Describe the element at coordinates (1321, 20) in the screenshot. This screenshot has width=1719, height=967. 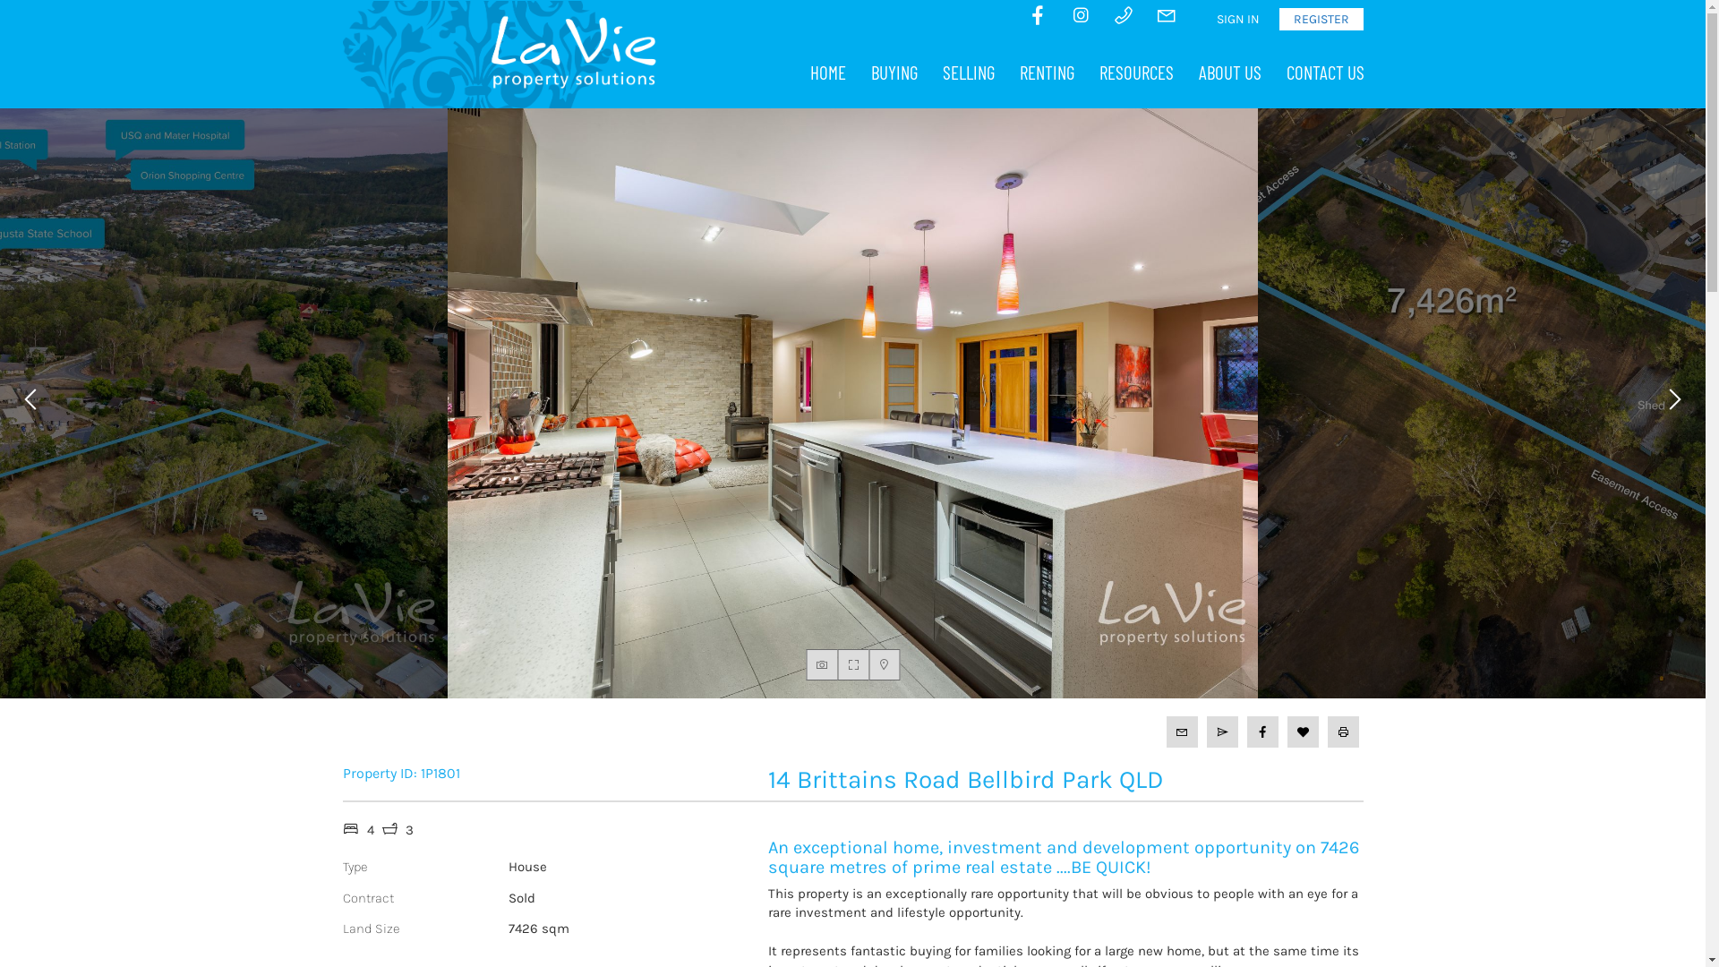
I see `REGISTER` at that location.